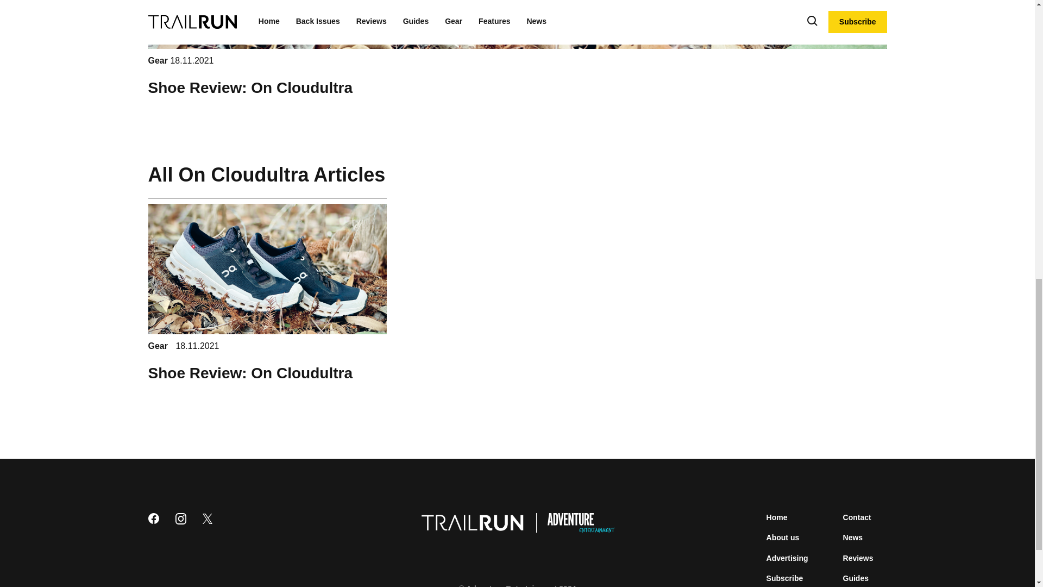 The height and width of the screenshot is (587, 1043). I want to click on Shoe Review: On Cloudultra, so click(250, 373).